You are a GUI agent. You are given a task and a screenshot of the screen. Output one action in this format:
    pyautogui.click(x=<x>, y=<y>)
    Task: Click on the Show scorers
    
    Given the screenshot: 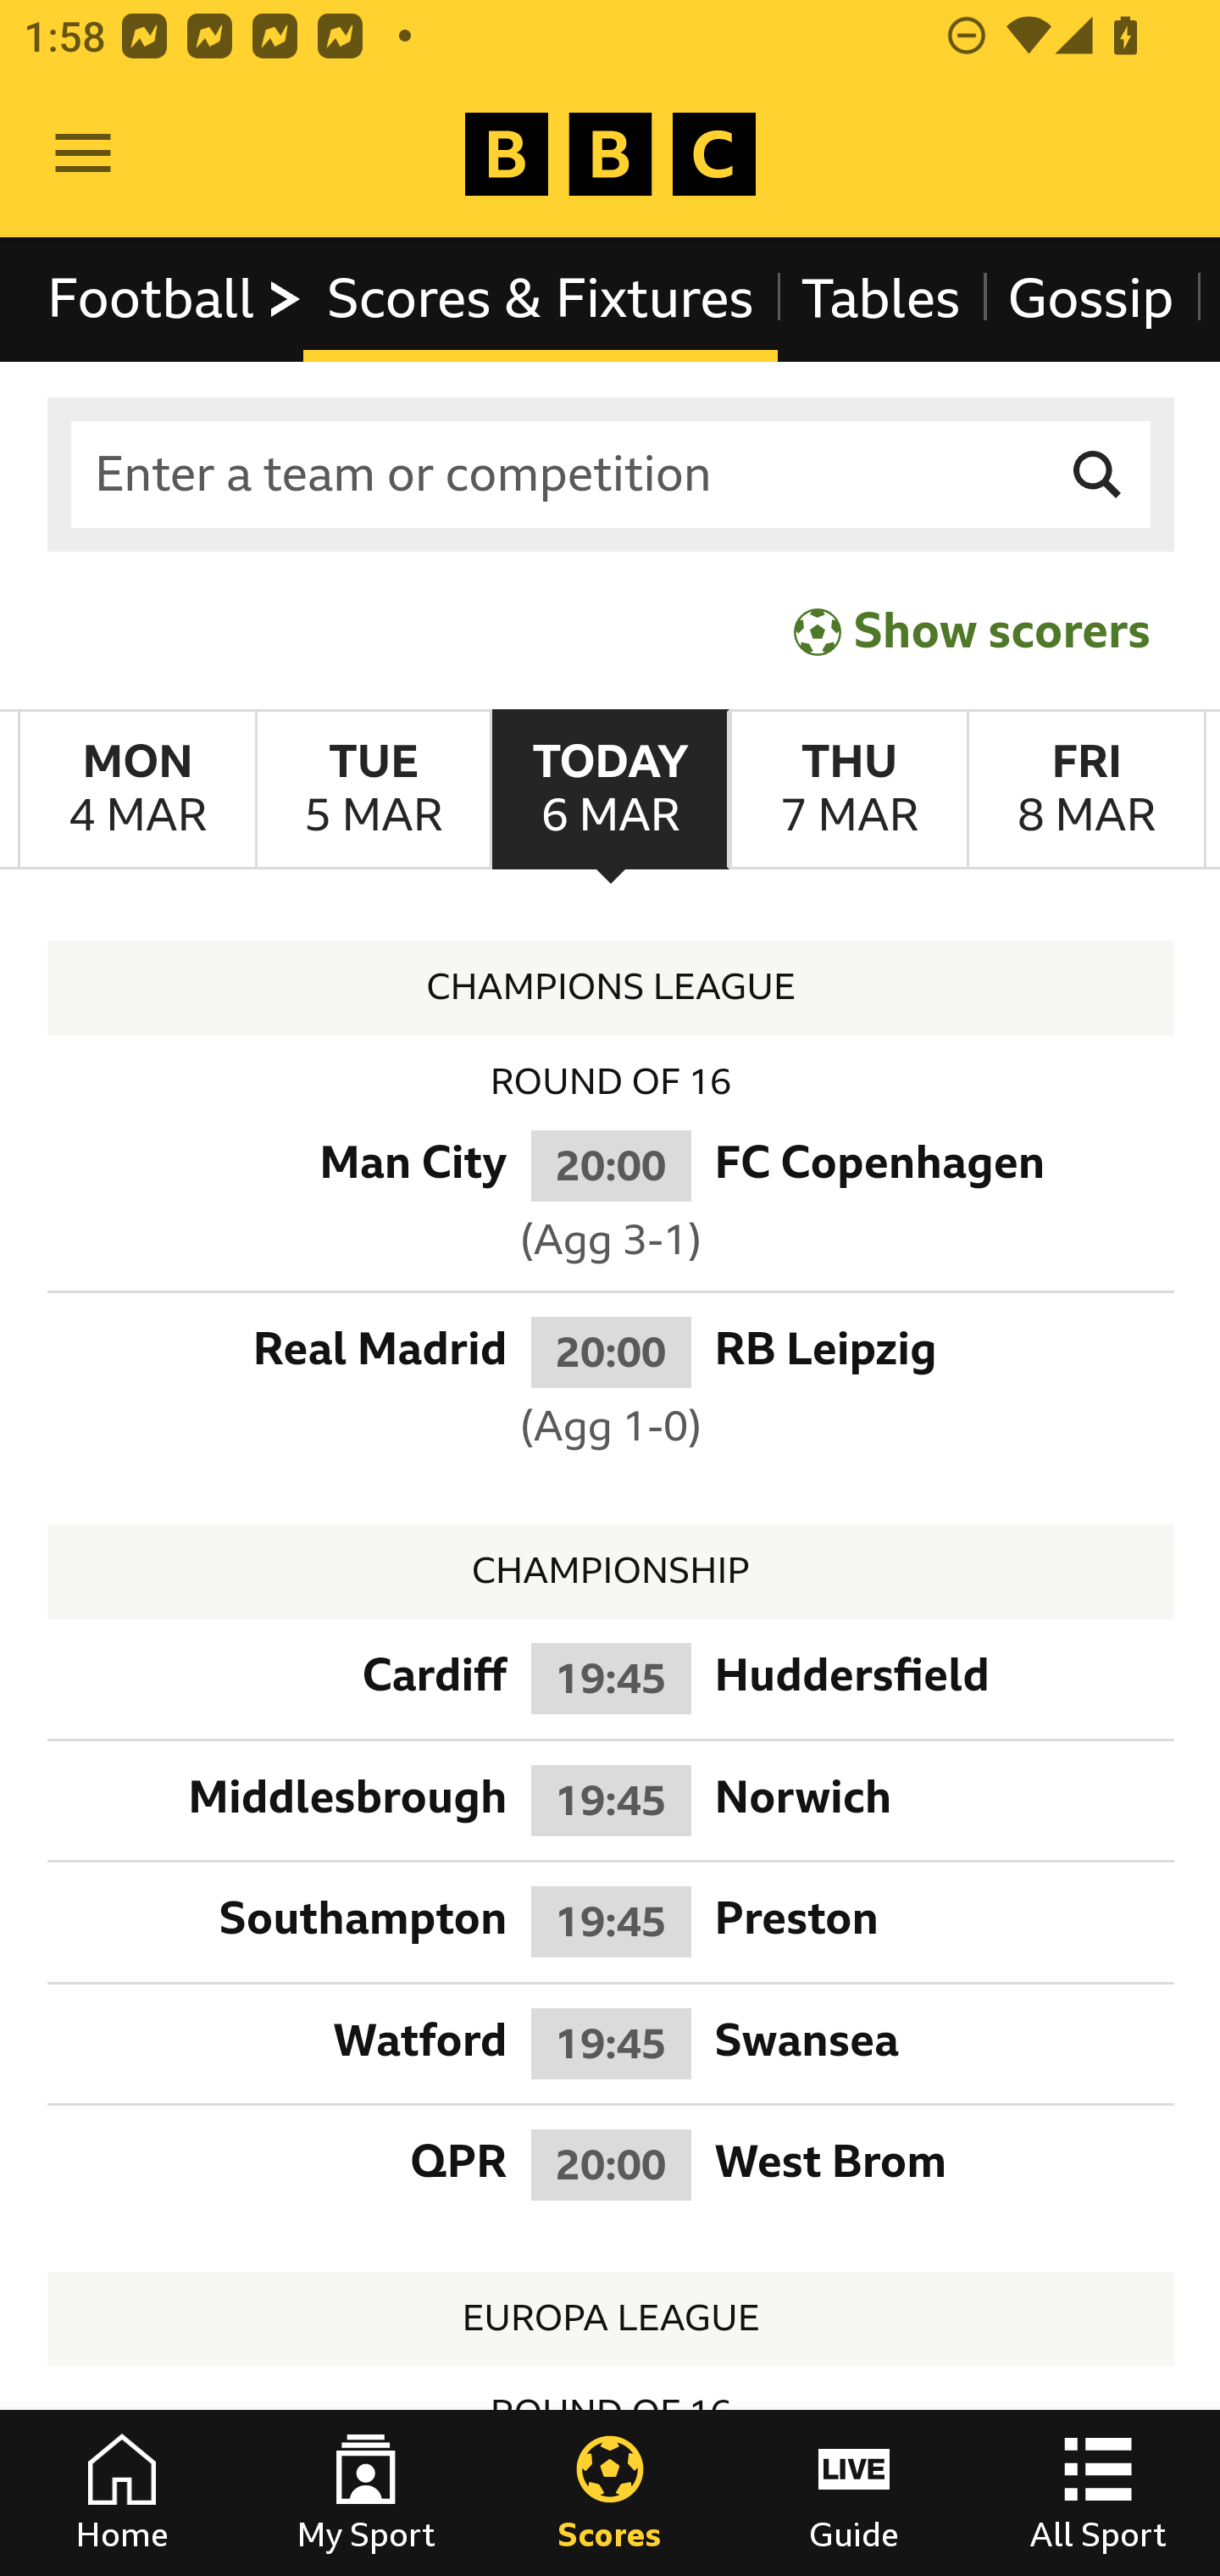 What is the action you would take?
    pyautogui.click(x=972, y=630)
    